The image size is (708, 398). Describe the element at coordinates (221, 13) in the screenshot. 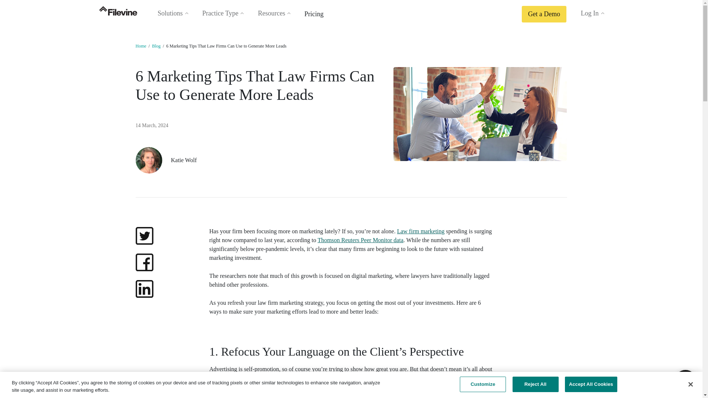

I see `Practice Type` at that location.